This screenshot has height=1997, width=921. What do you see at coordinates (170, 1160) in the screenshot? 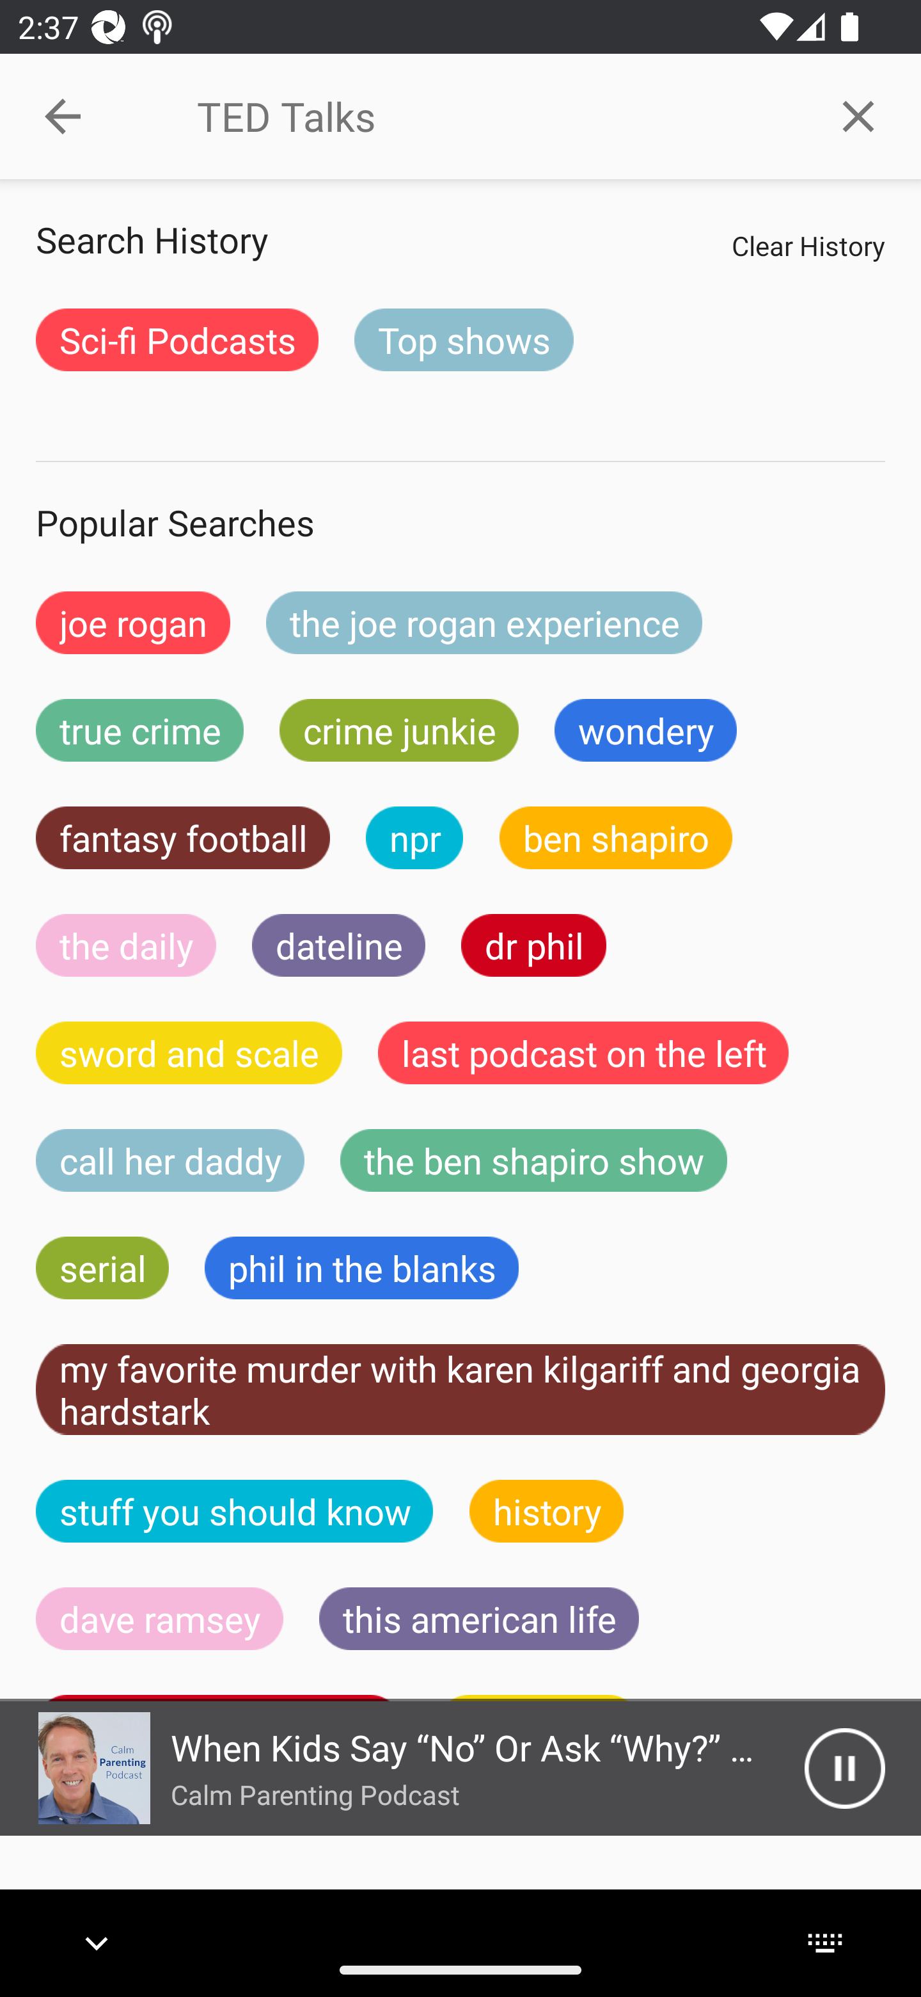
I see `call her daddy` at bounding box center [170, 1160].